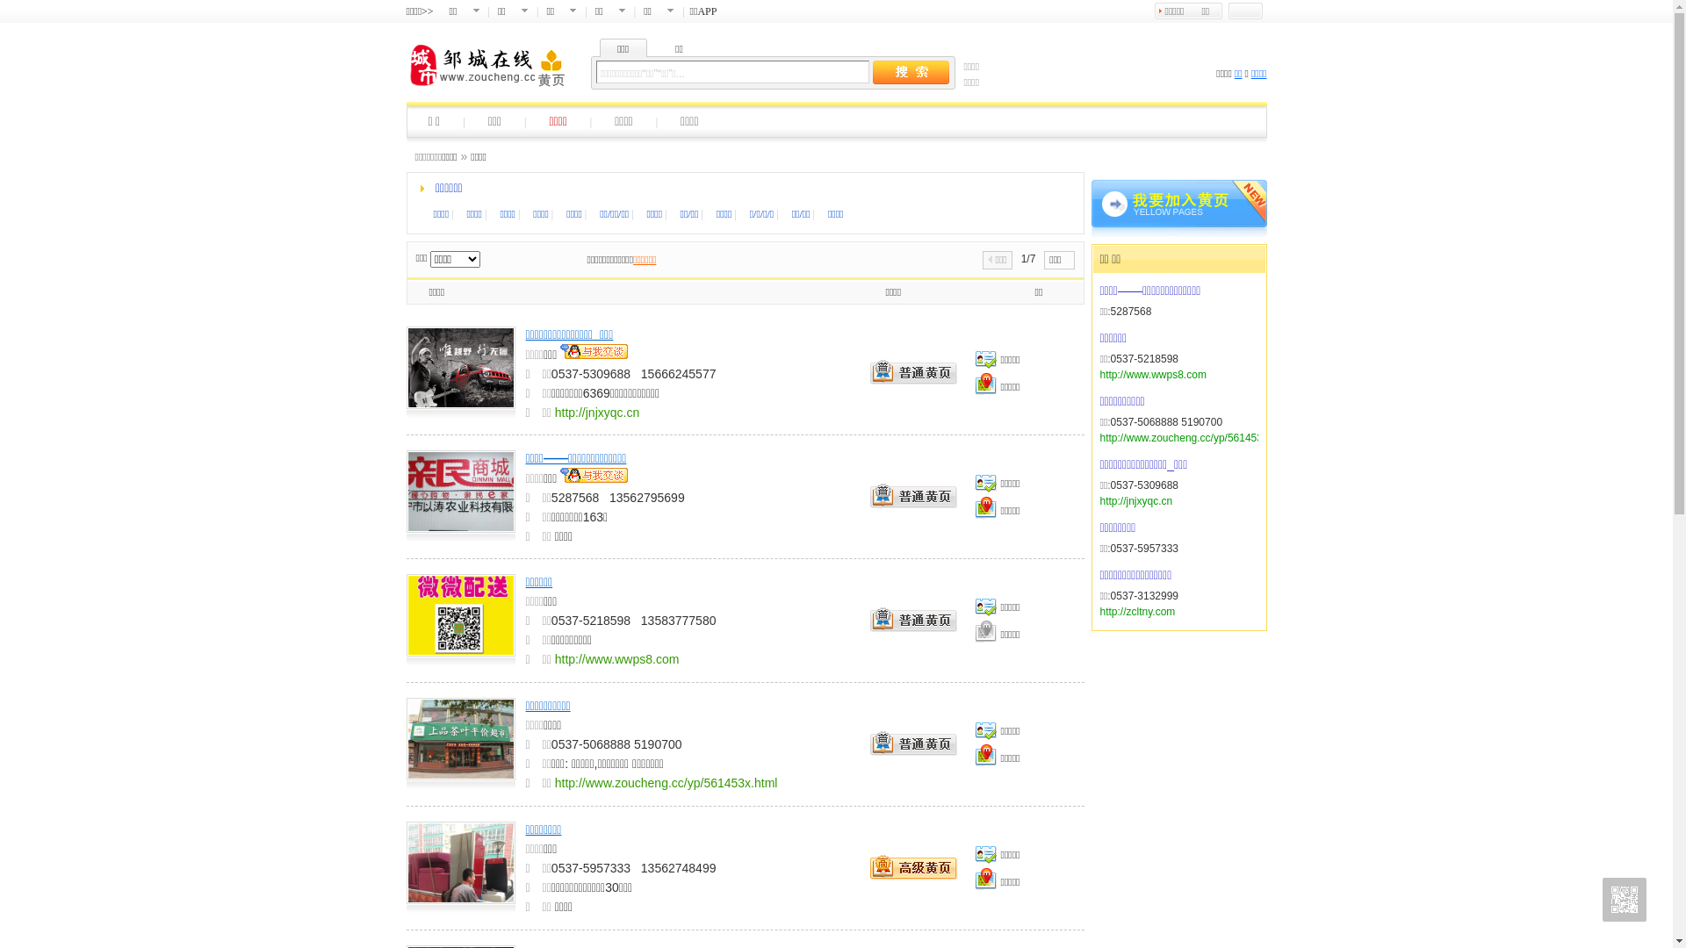 This screenshot has height=948, width=1686. What do you see at coordinates (617, 658) in the screenshot?
I see `http://www.wwps8.com` at bounding box center [617, 658].